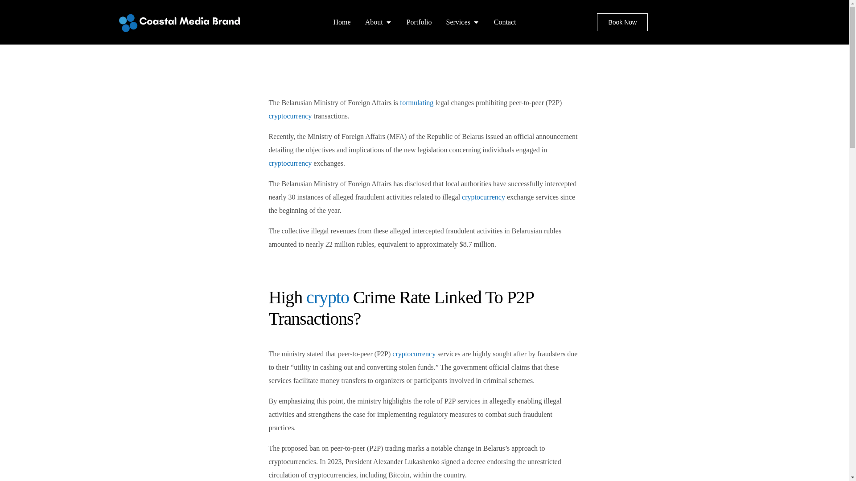 The width and height of the screenshot is (856, 481). What do you see at coordinates (414, 354) in the screenshot?
I see `cryptocurrency` at bounding box center [414, 354].